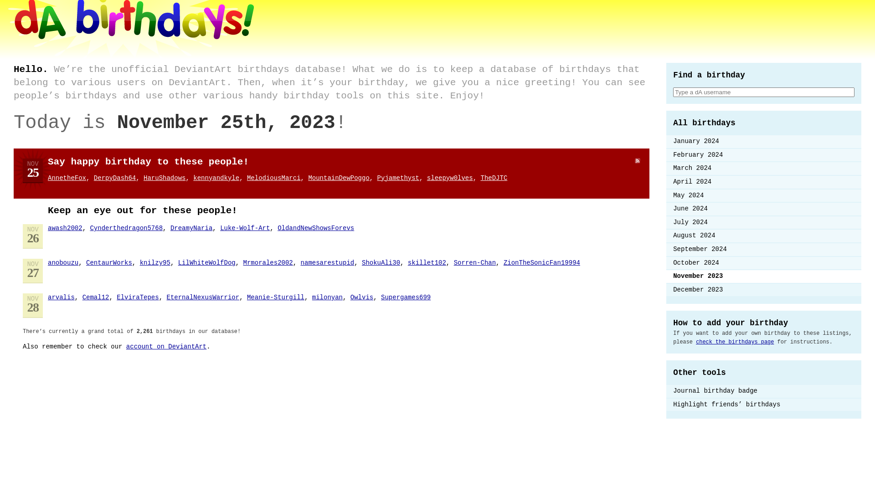 Image resolution: width=875 pixels, height=492 pixels. What do you see at coordinates (764, 290) in the screenshot?
I see `December 2023` at bounding box center [764, 290].